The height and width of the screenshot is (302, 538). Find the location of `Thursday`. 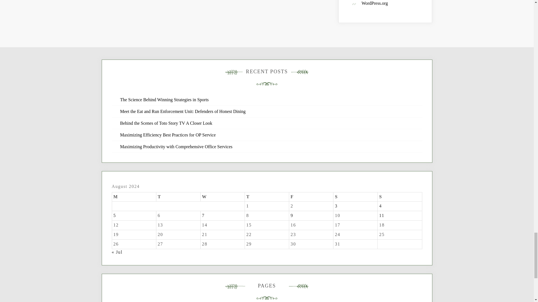

Thursday is located at coordinates (267, 197).